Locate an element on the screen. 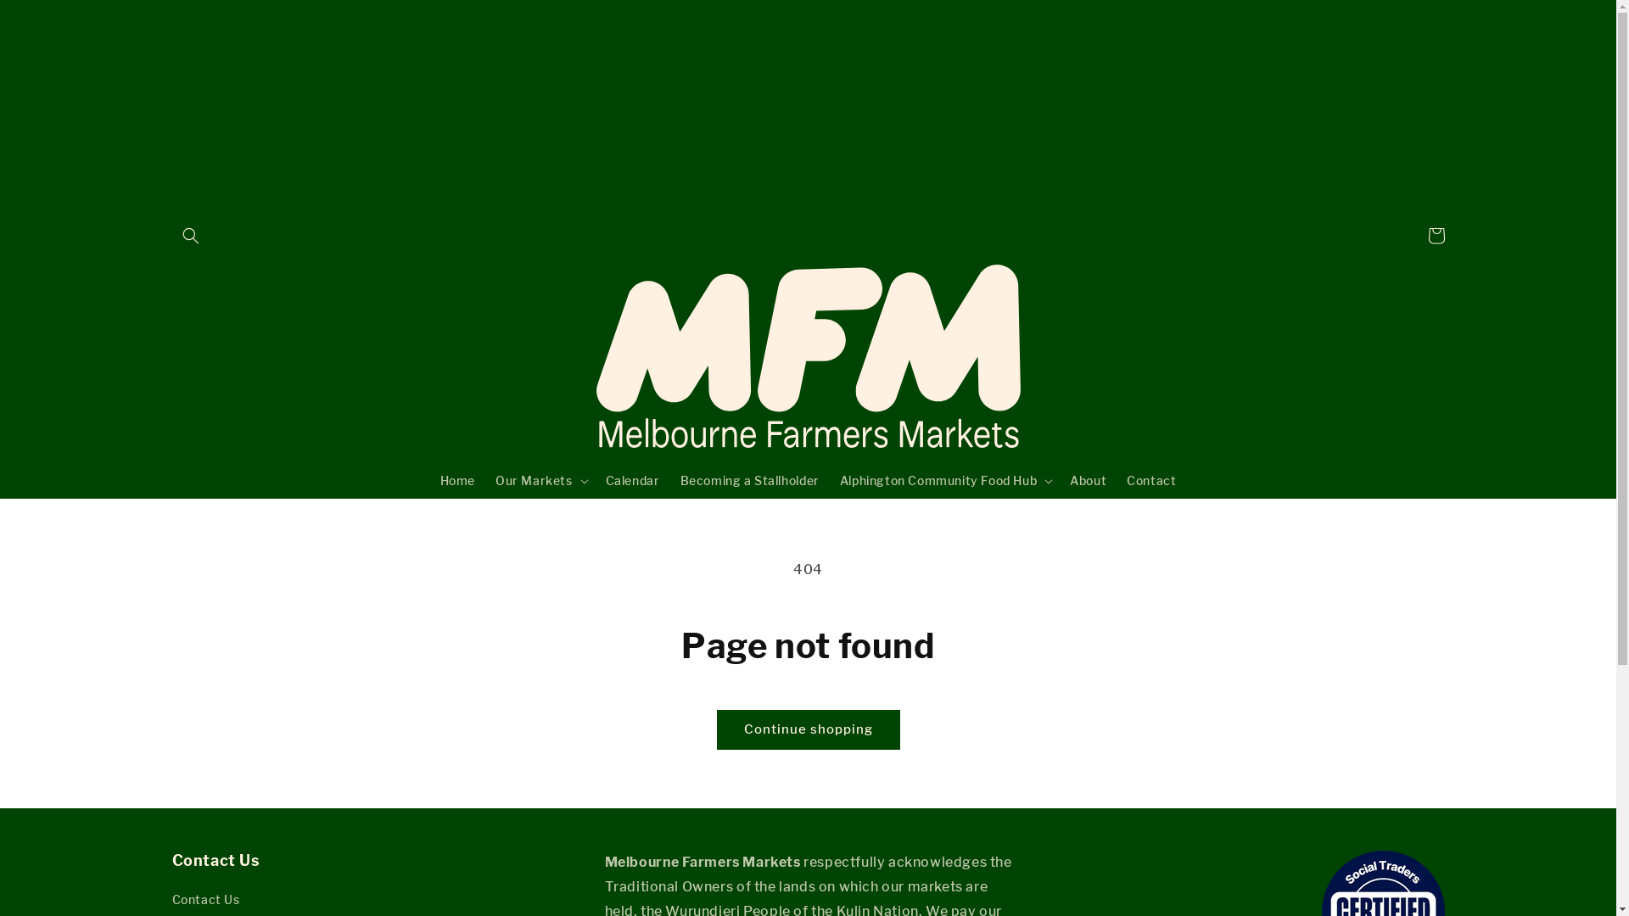  About is located at coordinates (1088, 481).